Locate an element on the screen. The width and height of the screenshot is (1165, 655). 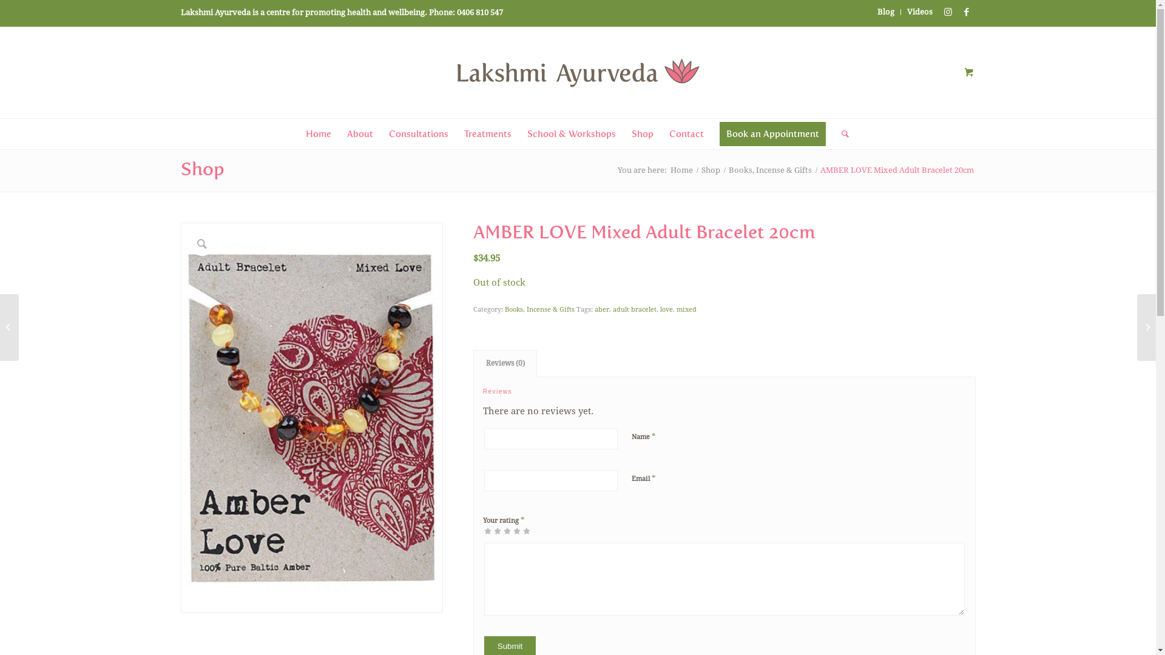
About is located at coordinates (360, 134).